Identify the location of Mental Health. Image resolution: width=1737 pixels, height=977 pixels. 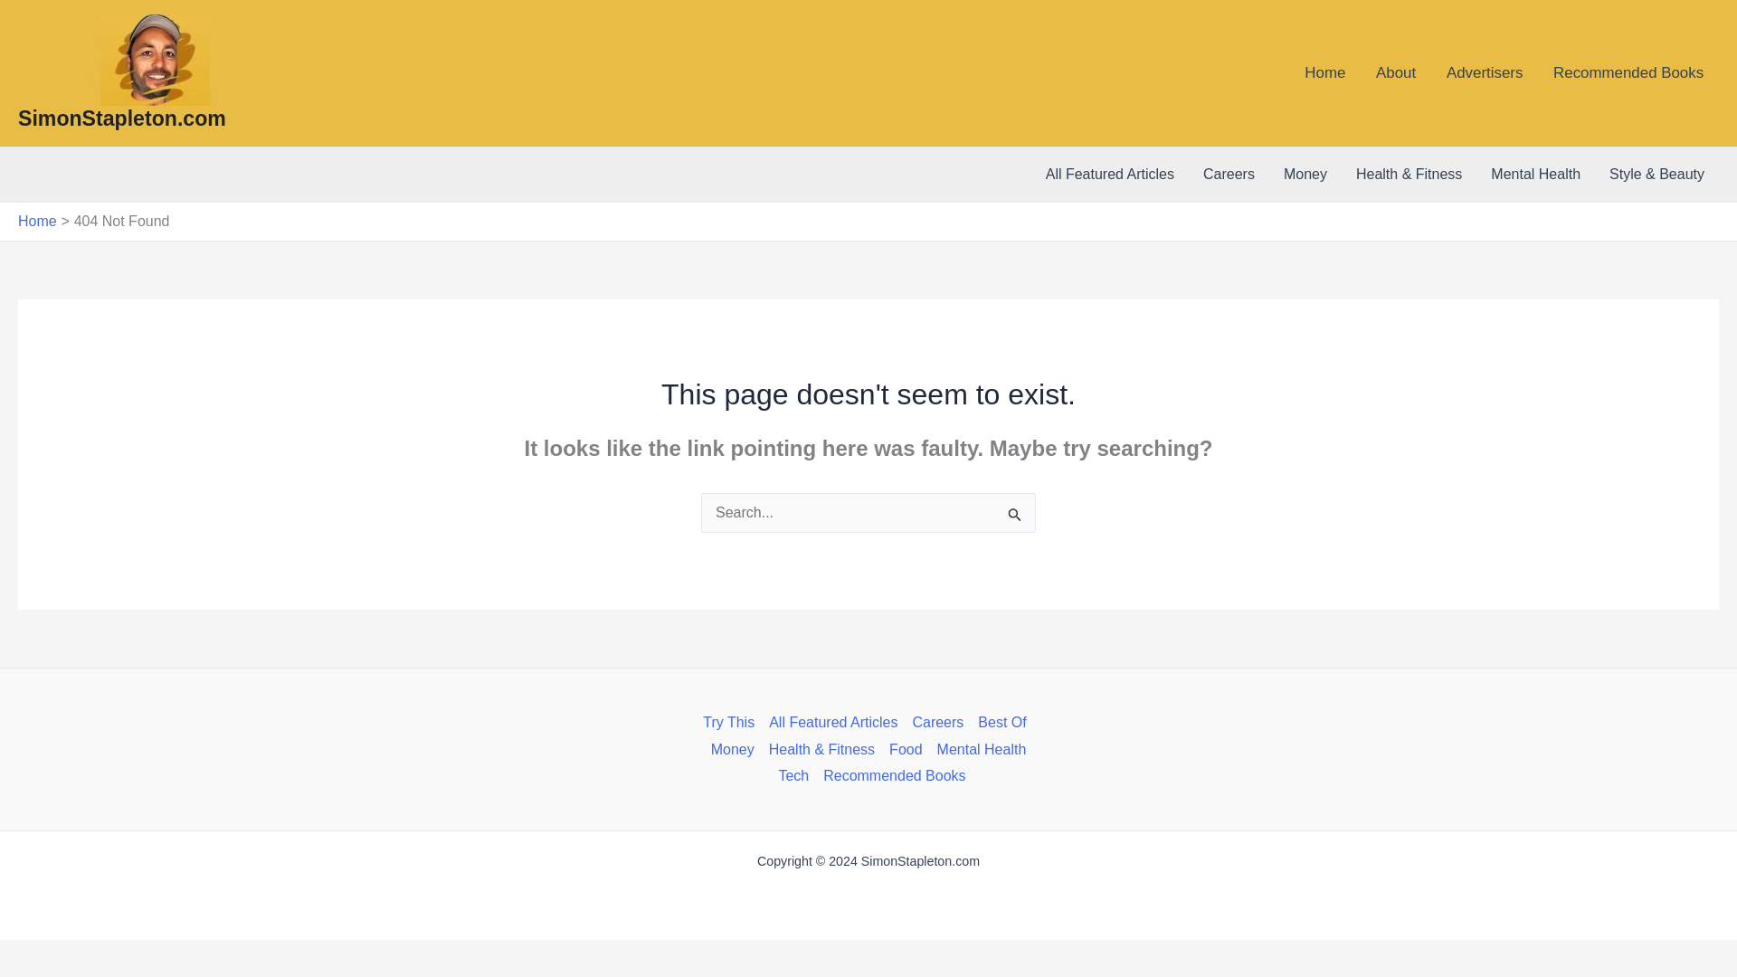
(981, 749).